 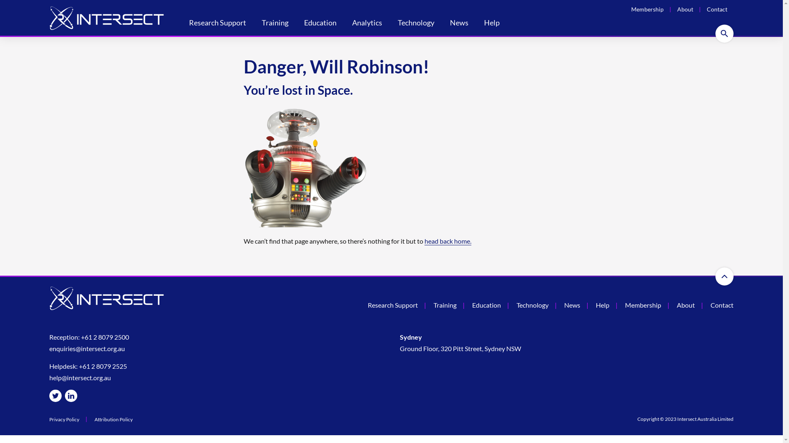 I want to click on Membership, so click(x=643, y=305).